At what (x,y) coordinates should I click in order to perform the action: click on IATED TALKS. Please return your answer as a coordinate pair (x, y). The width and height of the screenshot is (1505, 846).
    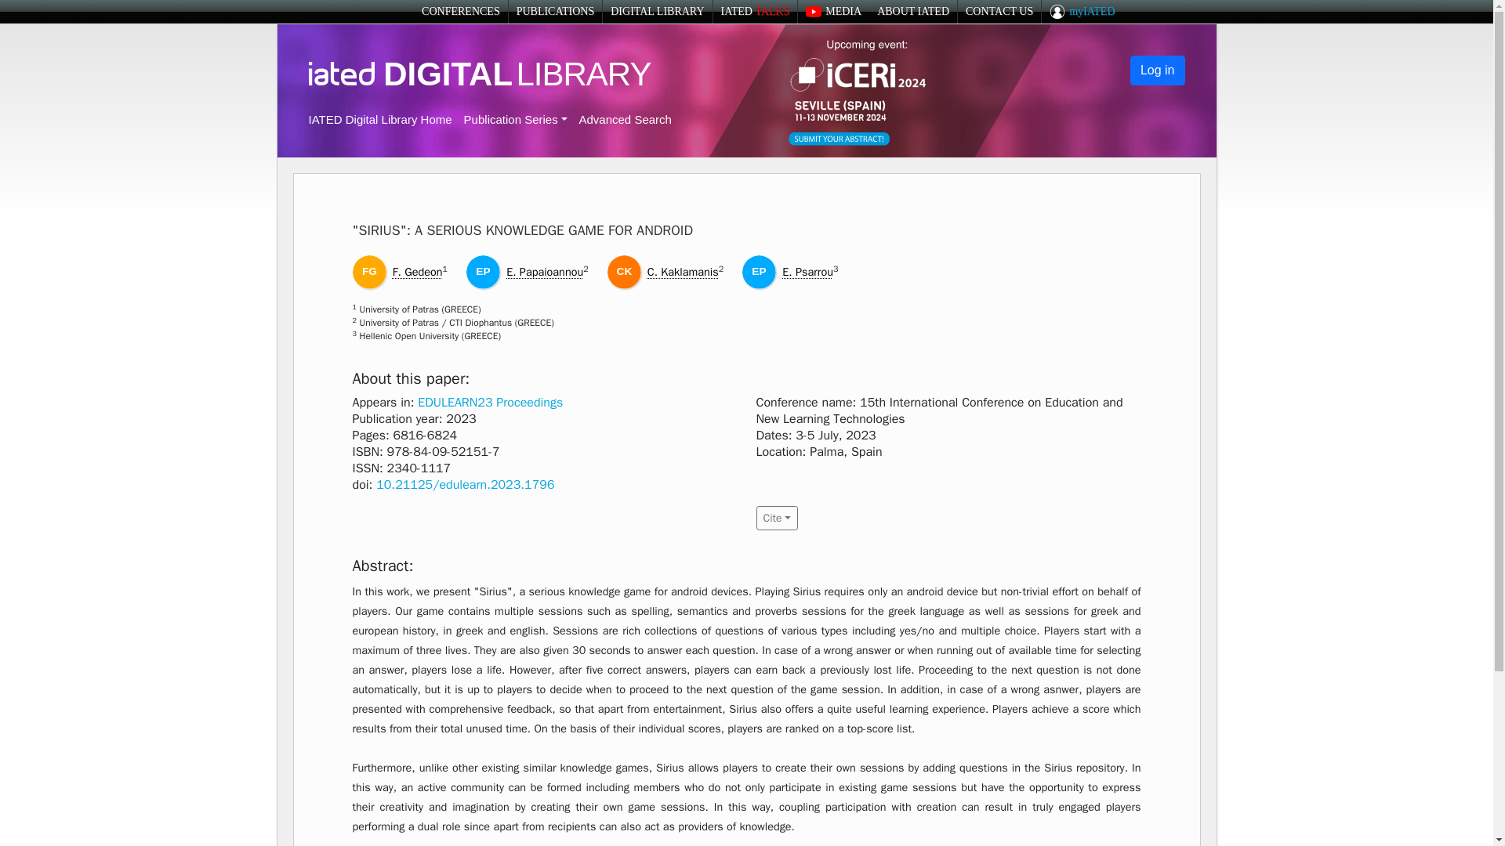
    Looking at the image, I should click on (756, 11).